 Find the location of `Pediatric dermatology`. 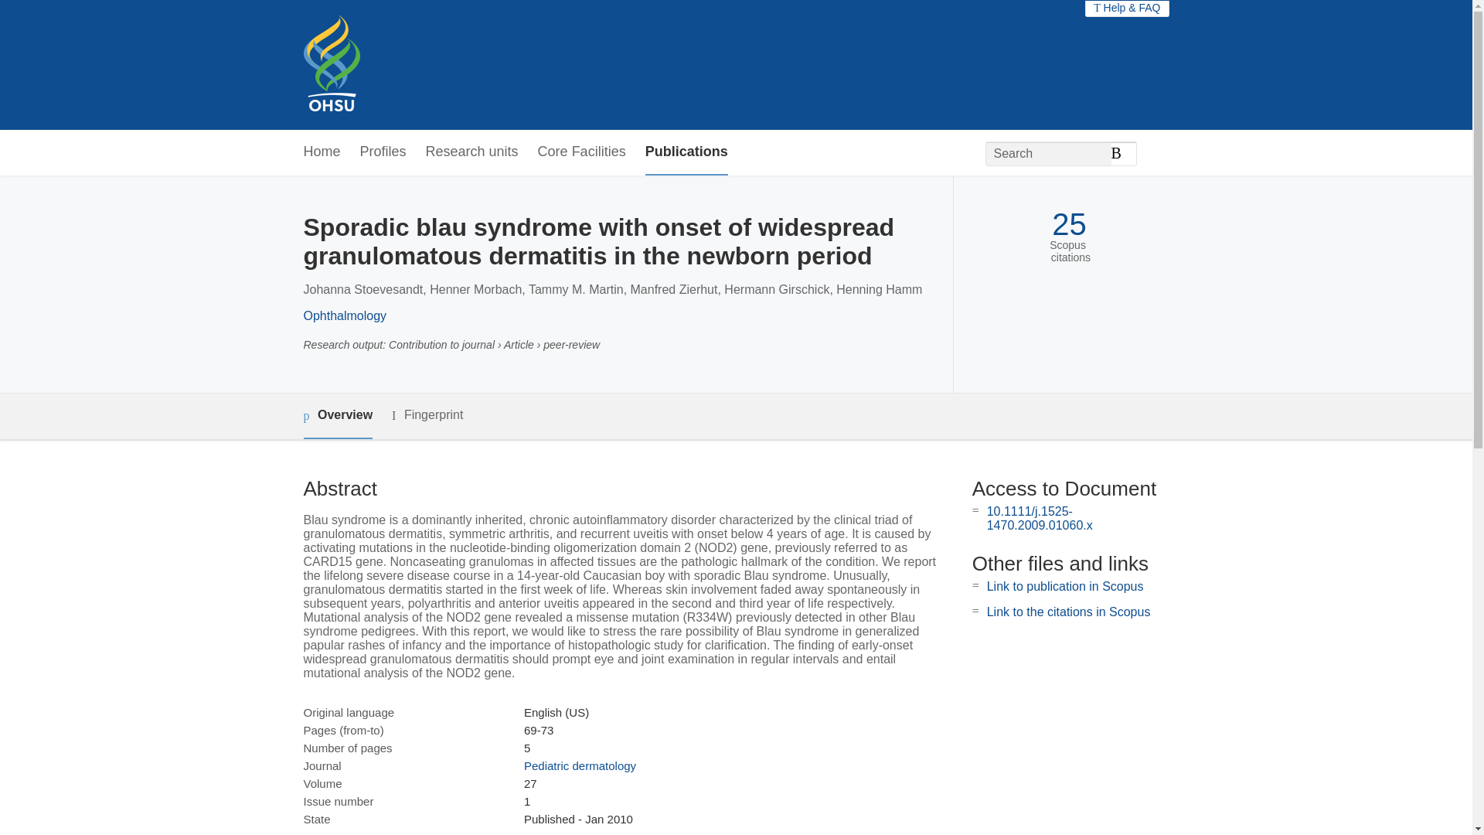

Pediatric dermatology is located at coordinates (580, 765).